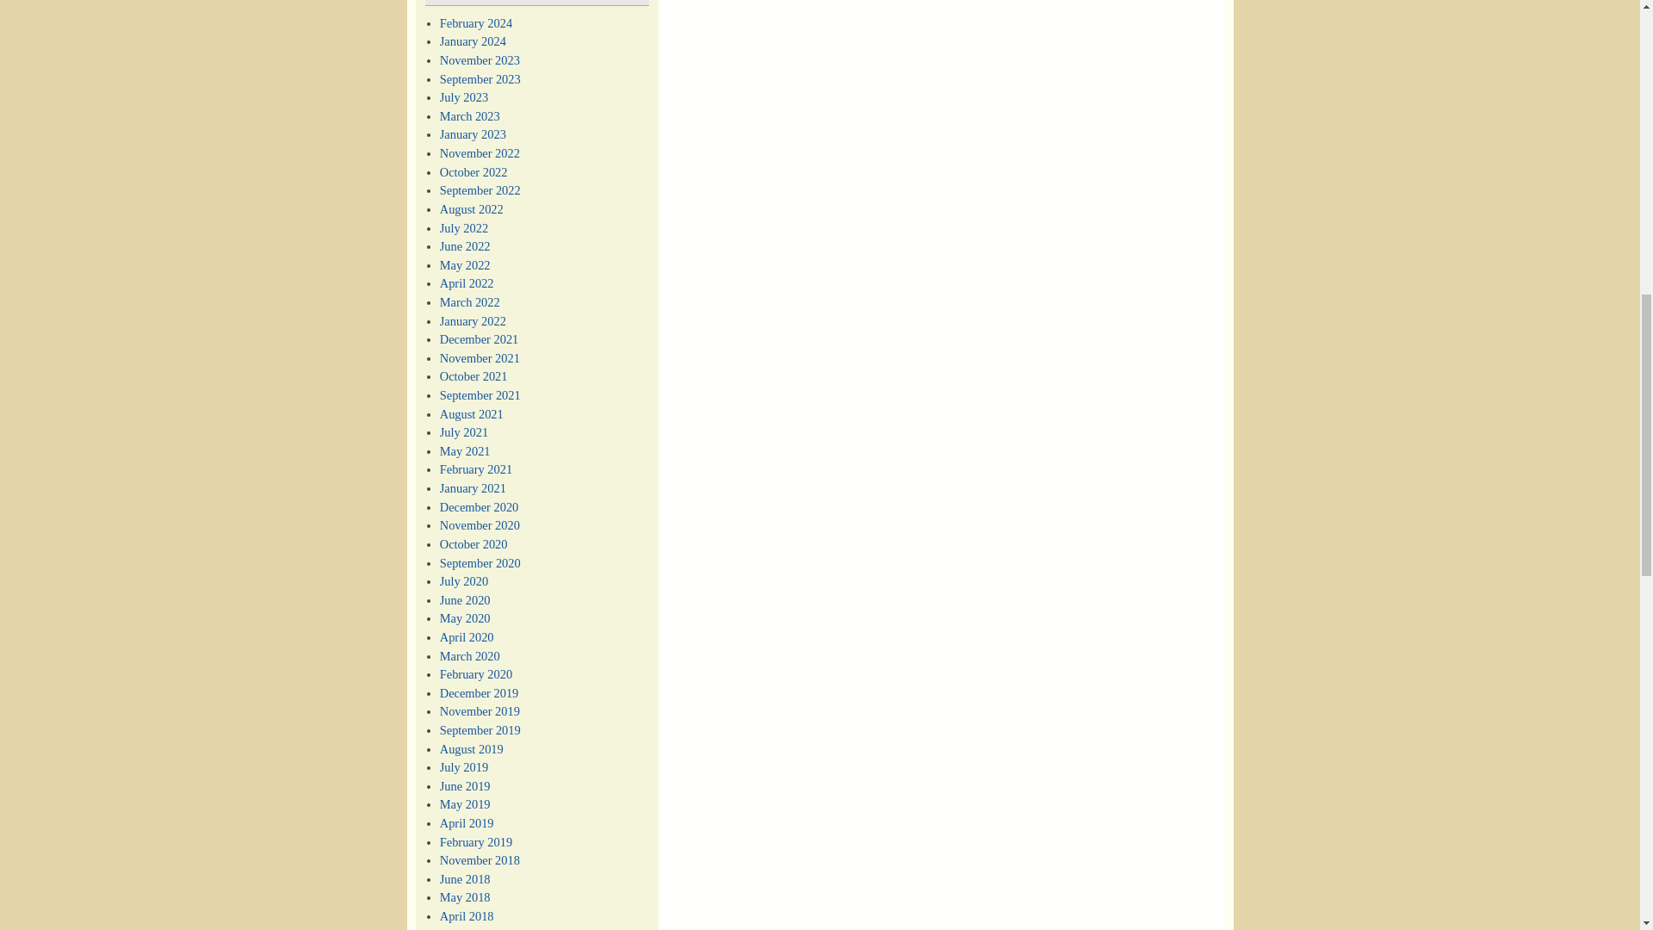  What do you see at coordinates (472, 134) in the screenshot?
I see `January 2023` at bounding box center [472, 134].